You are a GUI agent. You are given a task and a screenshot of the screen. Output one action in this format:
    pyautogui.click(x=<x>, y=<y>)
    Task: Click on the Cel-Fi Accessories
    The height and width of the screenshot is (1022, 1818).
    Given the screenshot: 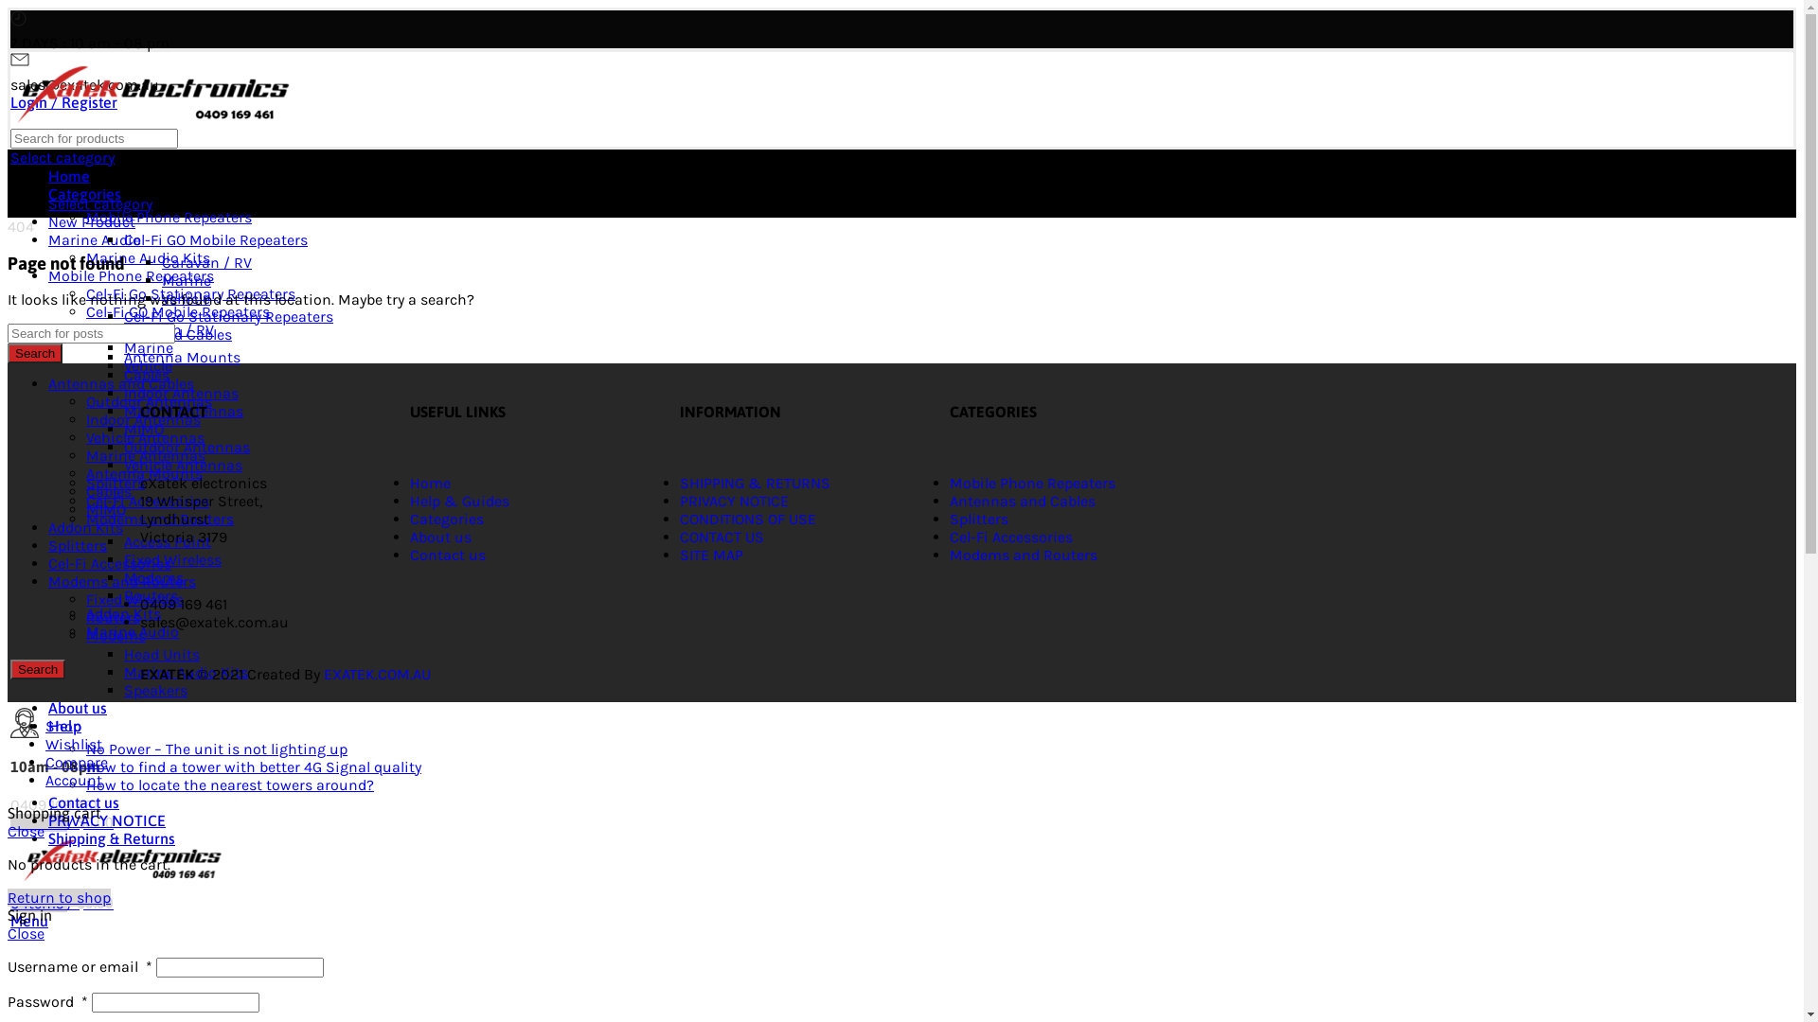 What is the action you would take?
    pyautogui.click(x=148, y=502)
    